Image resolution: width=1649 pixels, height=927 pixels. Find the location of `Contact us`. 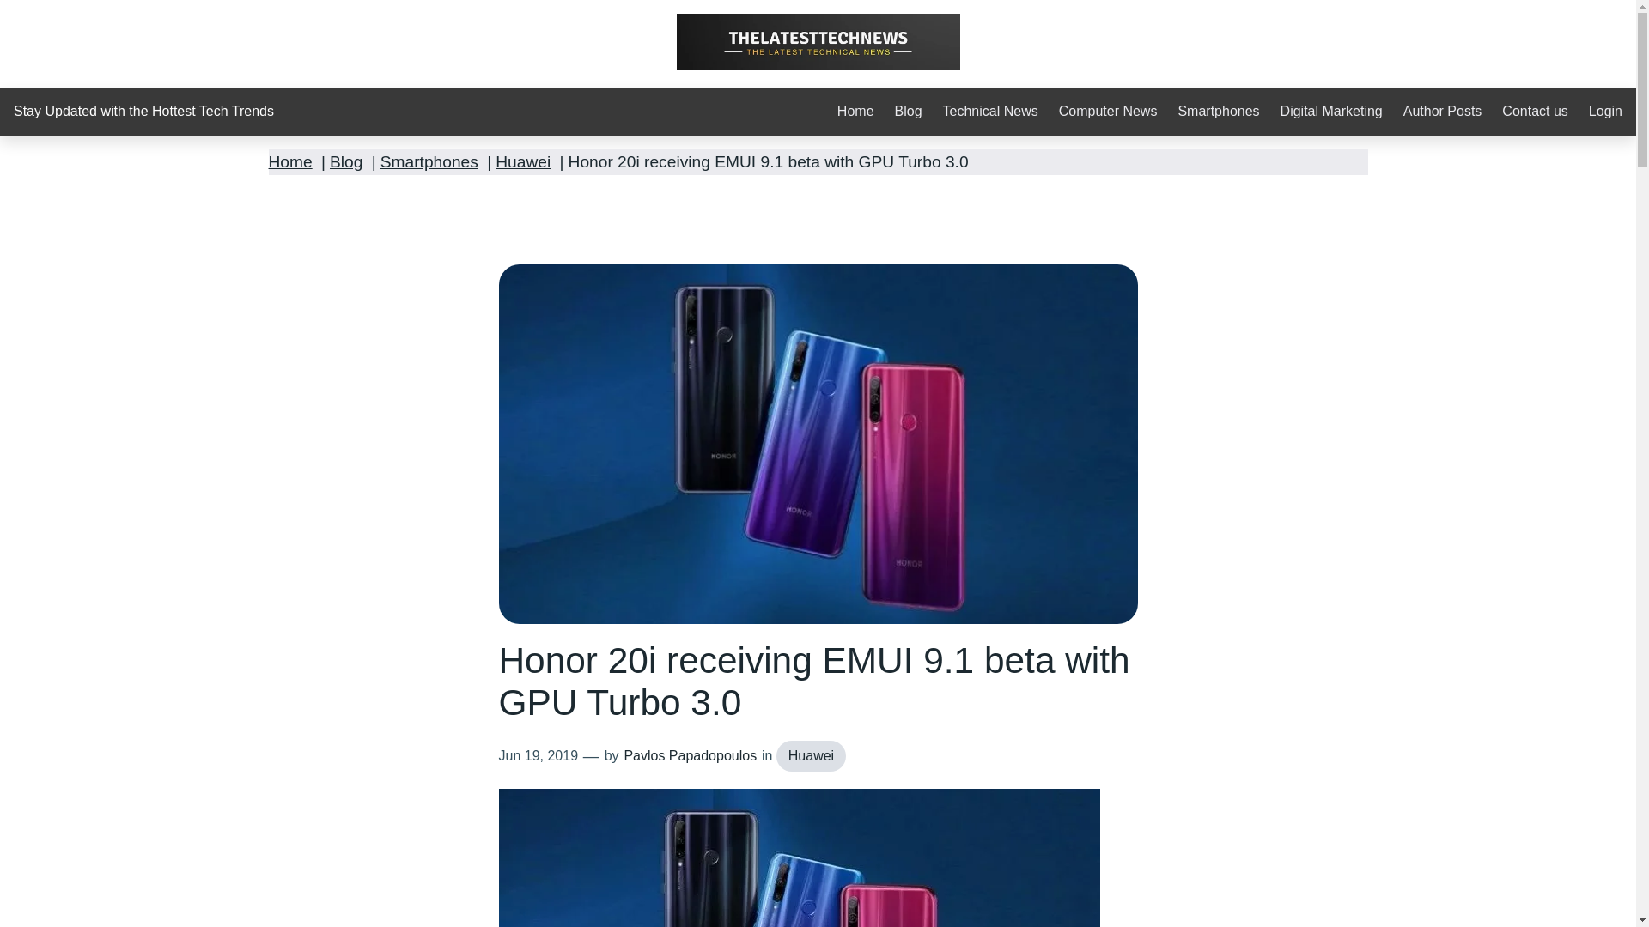

Contact us is located at coordinates (1535, 112).